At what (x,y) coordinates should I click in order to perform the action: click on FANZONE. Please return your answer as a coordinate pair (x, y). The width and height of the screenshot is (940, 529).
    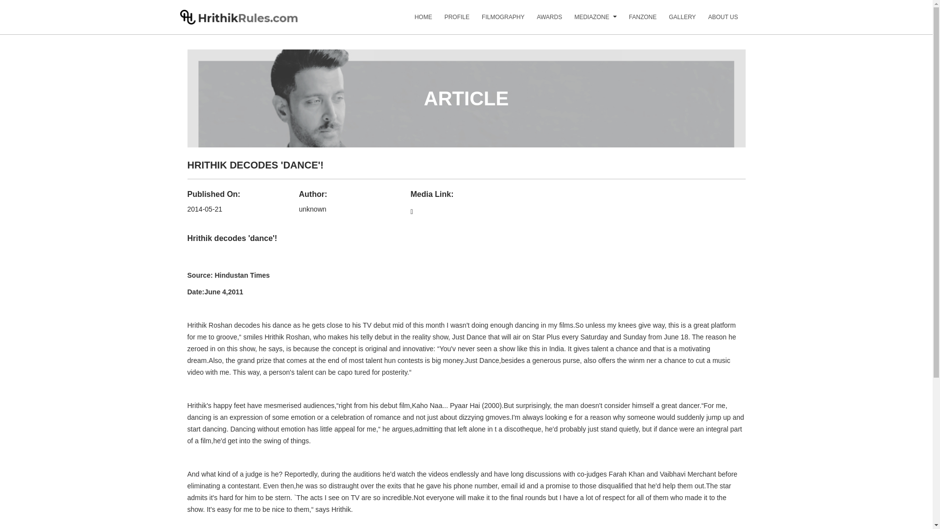
    Looking at the image, I should click on (636, 21).